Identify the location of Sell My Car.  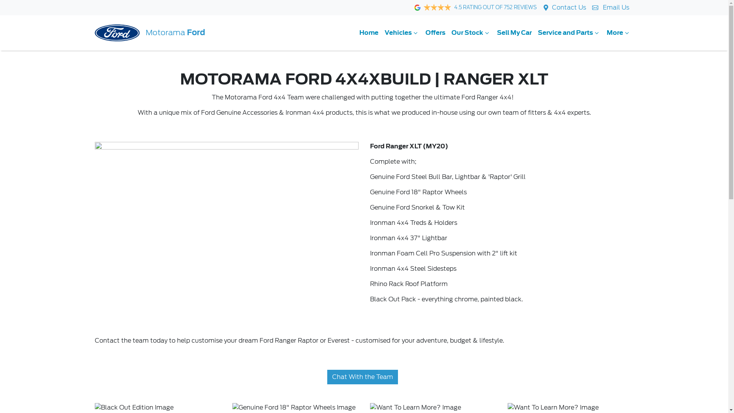
(515, 33).